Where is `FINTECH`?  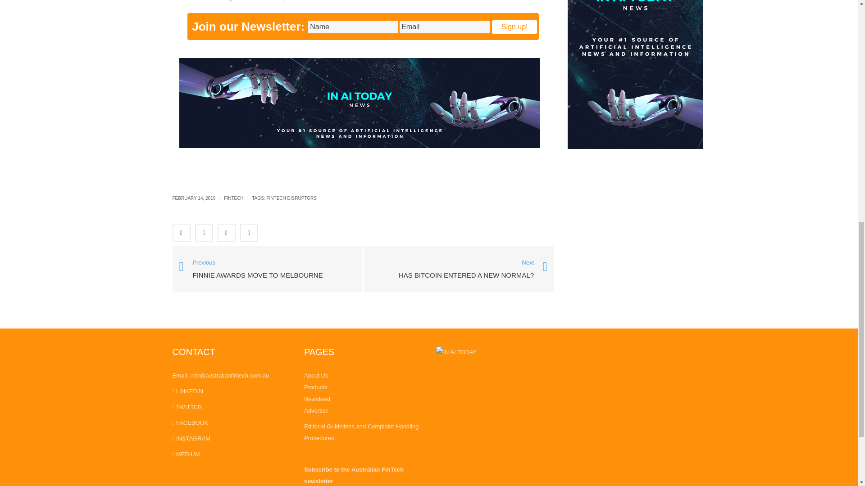
FINTECH is located at coordinates (233, 198).